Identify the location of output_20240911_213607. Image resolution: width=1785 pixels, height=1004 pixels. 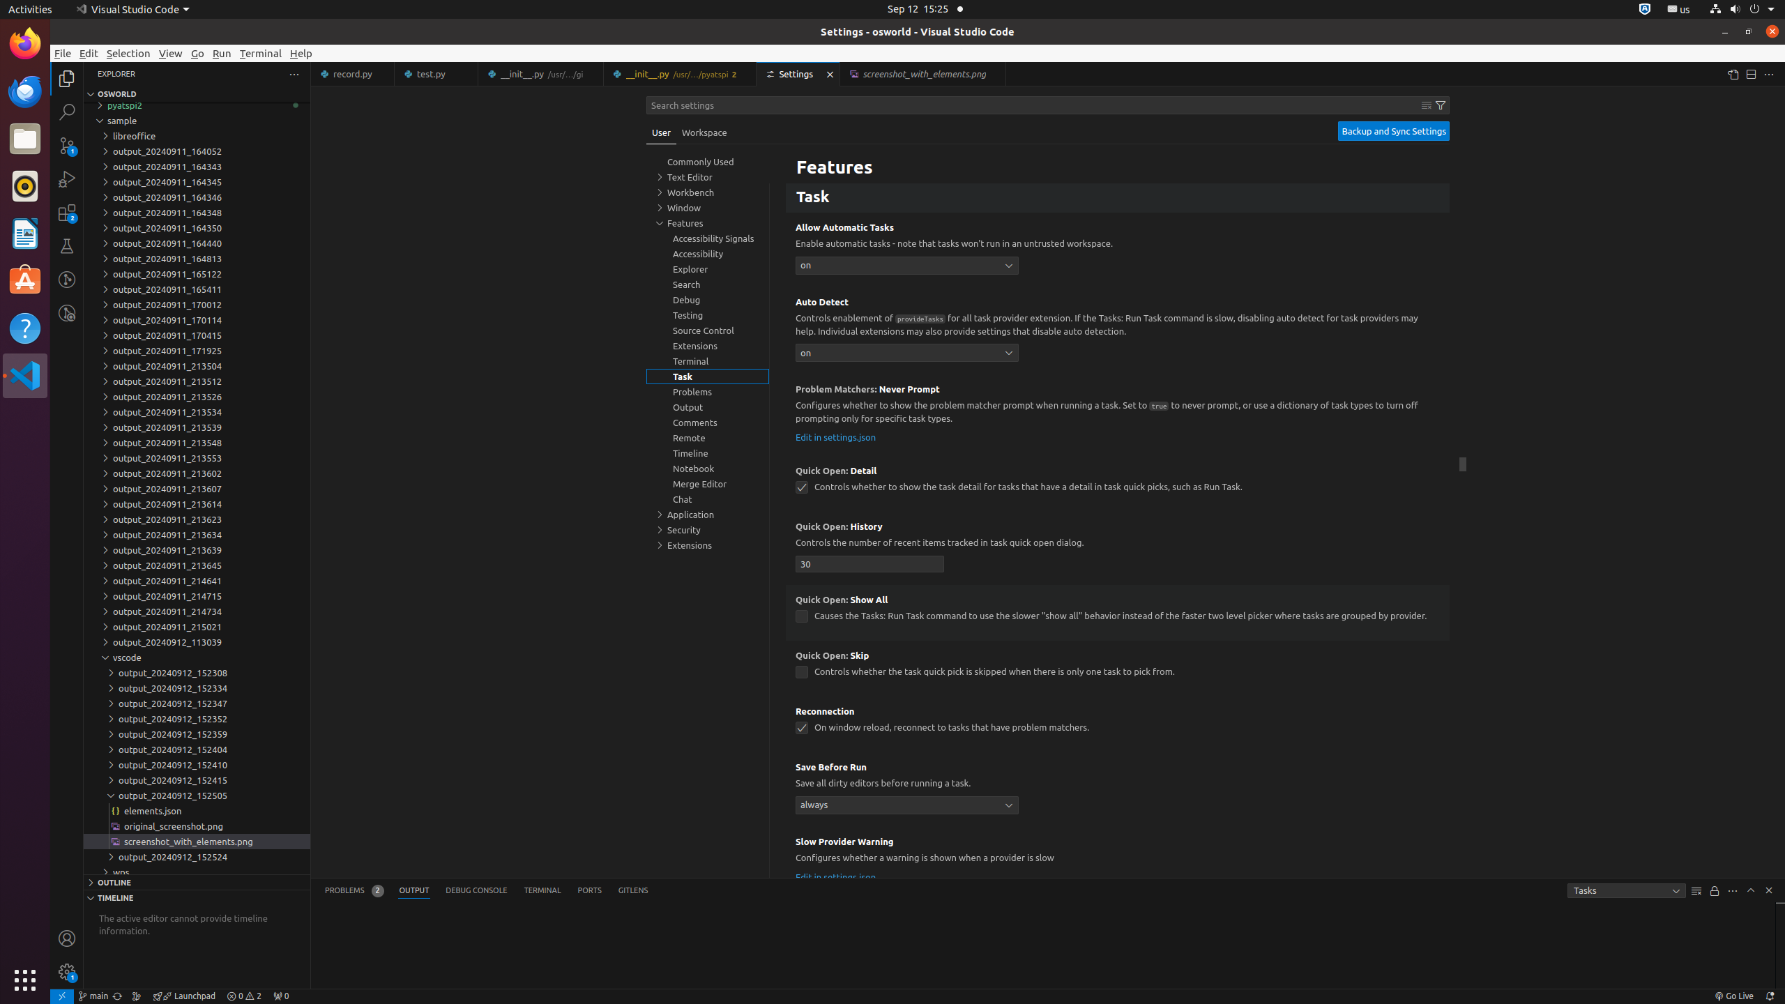
(197, 489).